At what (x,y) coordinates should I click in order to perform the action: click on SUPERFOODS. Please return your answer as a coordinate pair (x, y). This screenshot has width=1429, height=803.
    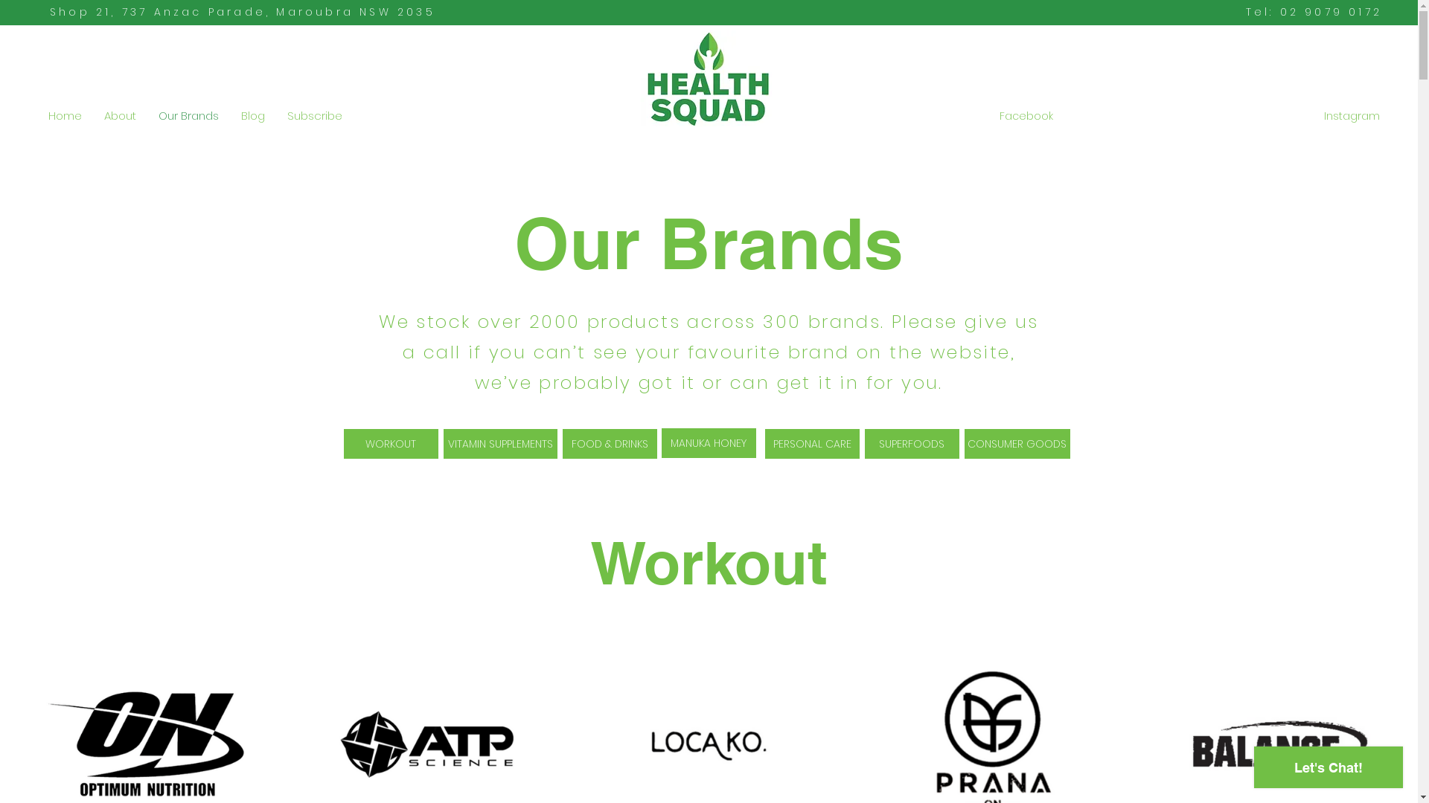
    Looking at the image, I should click on (912, 444).